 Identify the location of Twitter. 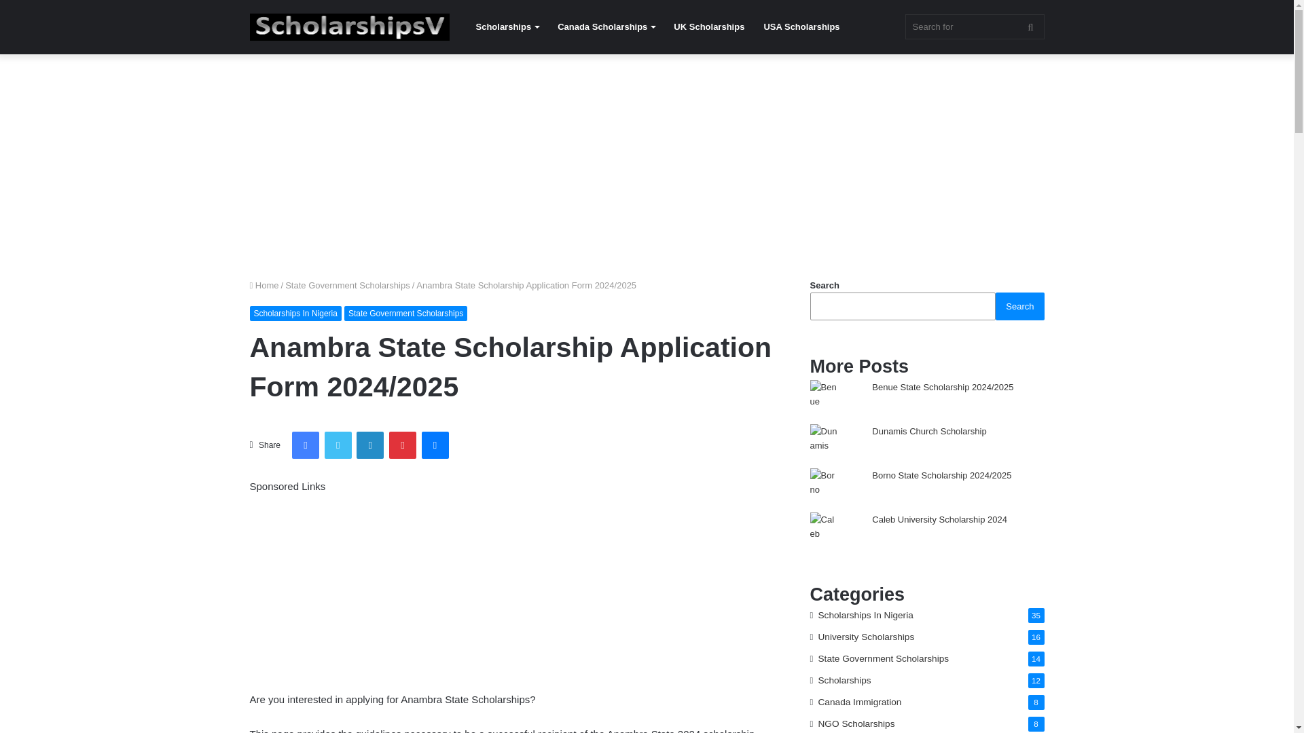
(338, 445).